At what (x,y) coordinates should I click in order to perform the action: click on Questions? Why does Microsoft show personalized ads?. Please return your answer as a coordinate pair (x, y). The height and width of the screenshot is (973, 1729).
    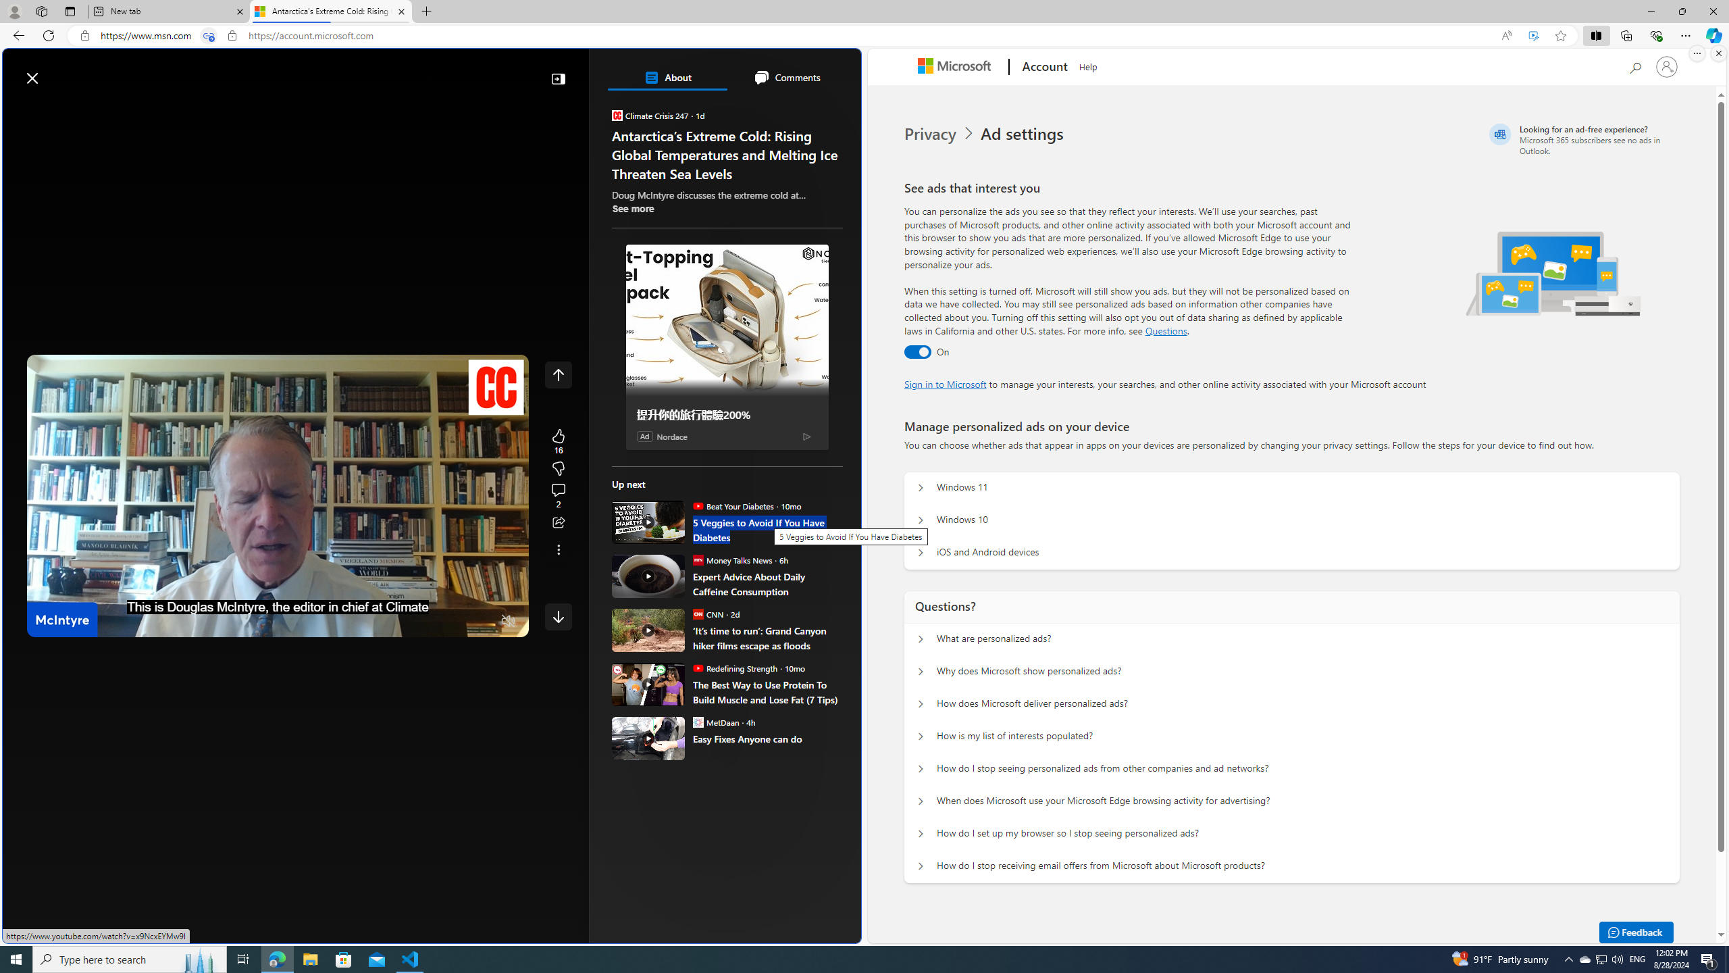
    Looking at the image, I should click on (921, 672).